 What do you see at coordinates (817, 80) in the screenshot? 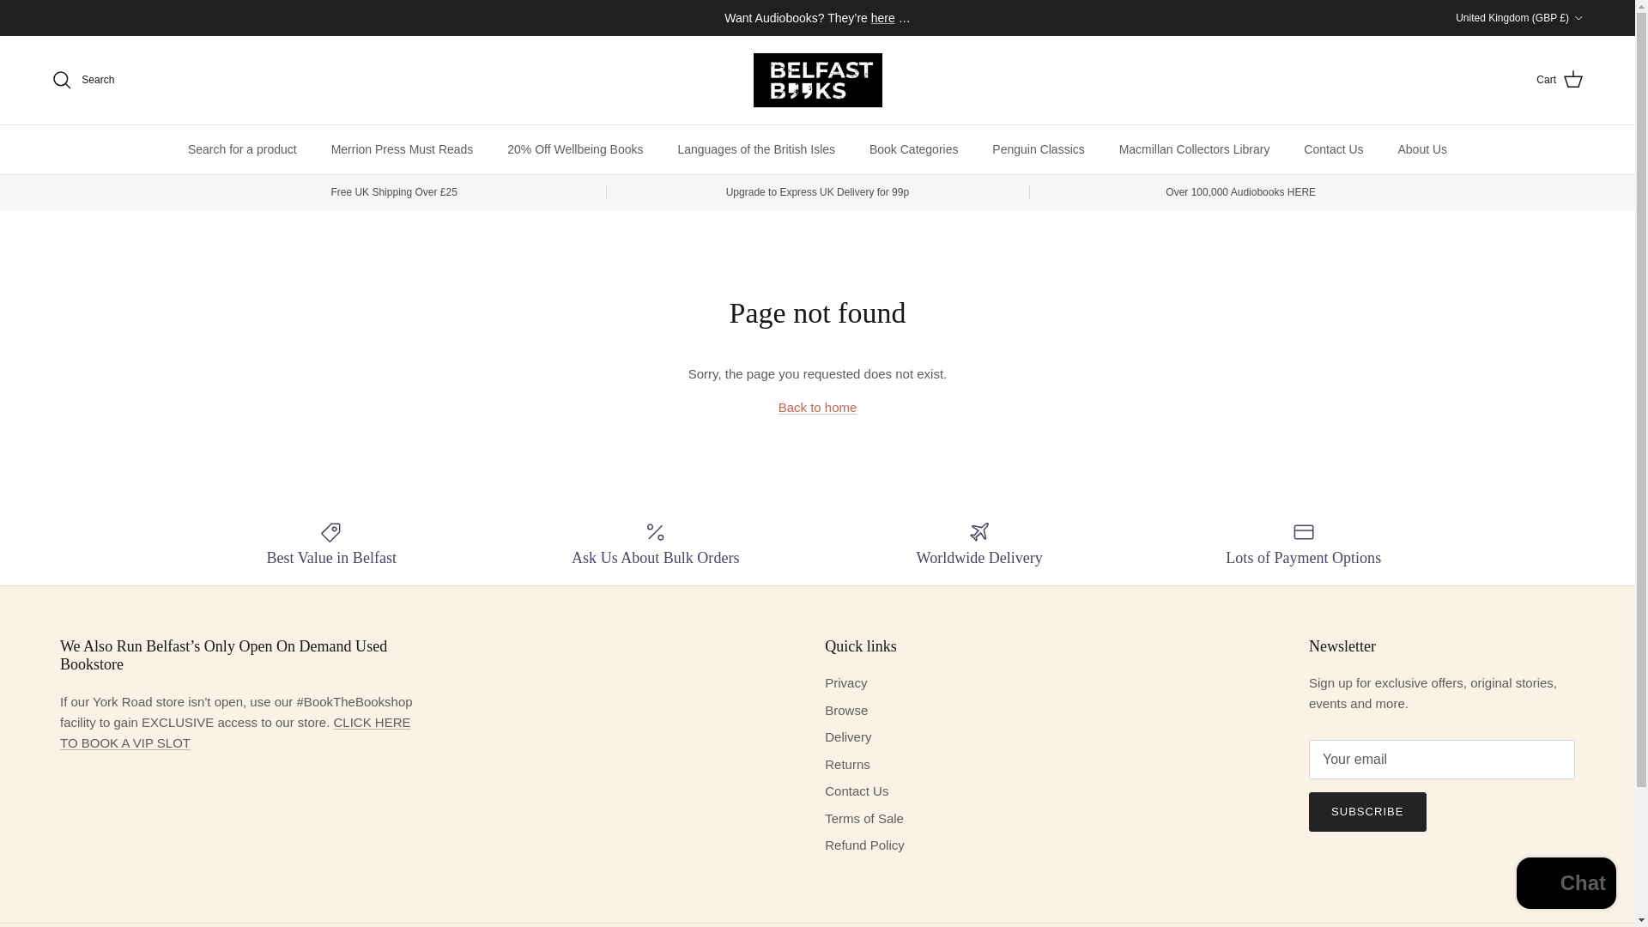
I see `Belfast Books` at bounding box center [817, 80].